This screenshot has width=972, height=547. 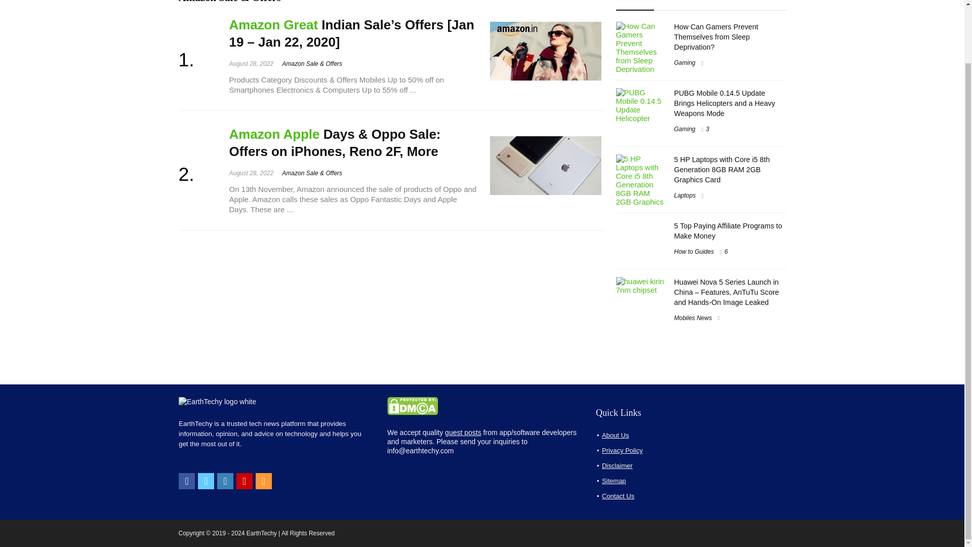 I want to click on DMCA.com Protection Status, so click(x=412, y=402).